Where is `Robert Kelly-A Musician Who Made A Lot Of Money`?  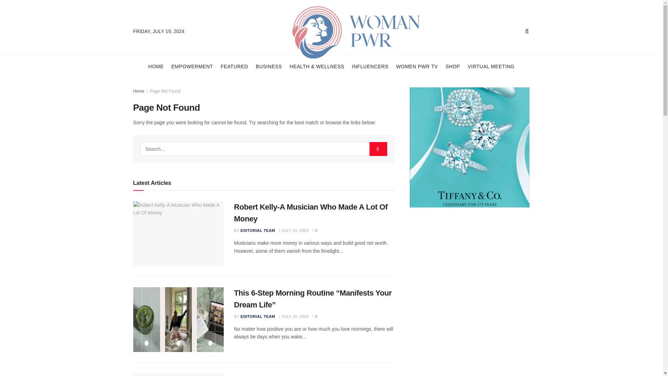 Robert Kelly-A Musician Who Made A Lot Of Money is located at coordinates (178, 233).